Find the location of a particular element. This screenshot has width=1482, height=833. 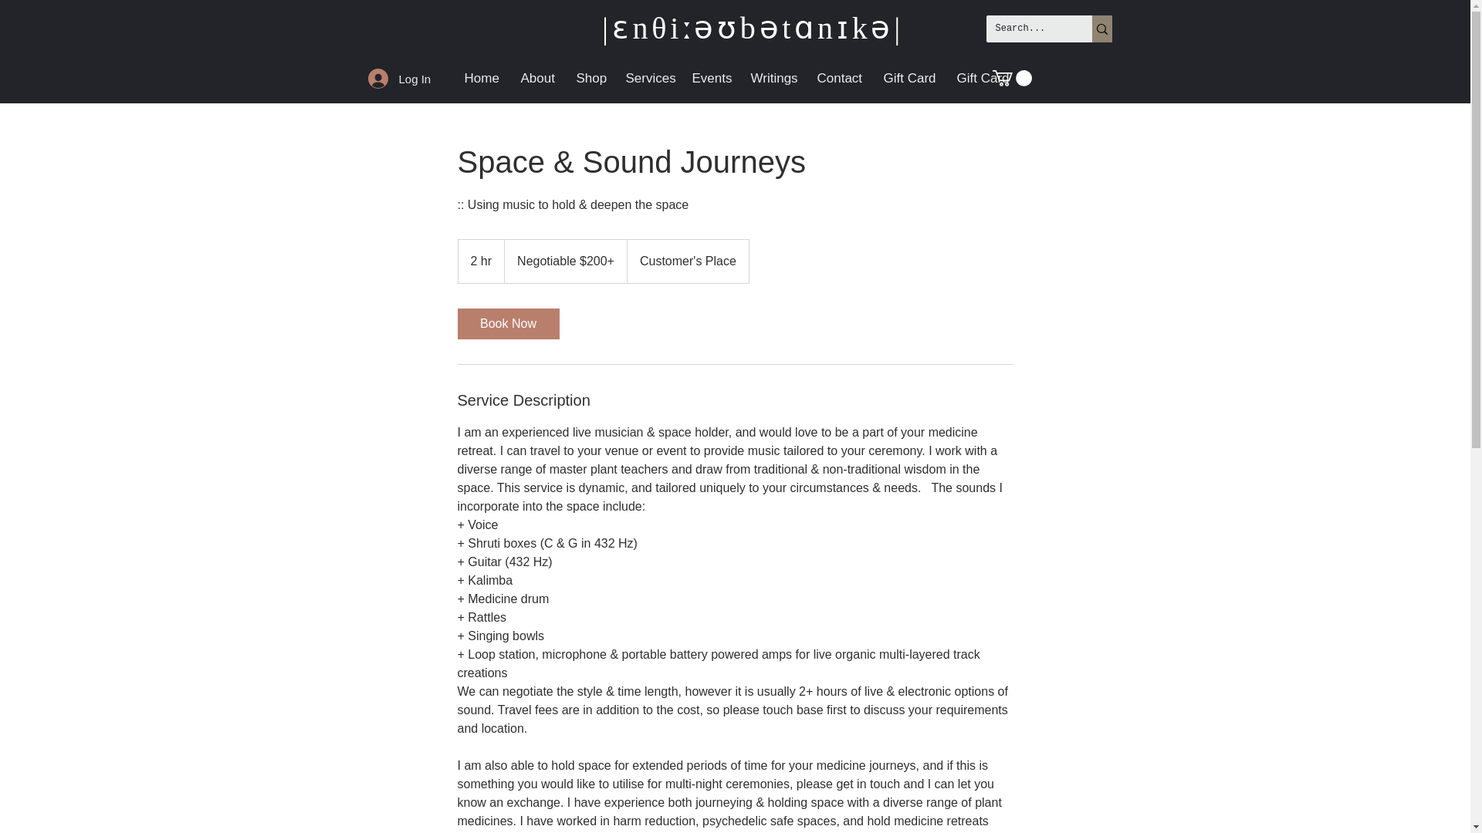

Home is located at coordinates (480, 78).